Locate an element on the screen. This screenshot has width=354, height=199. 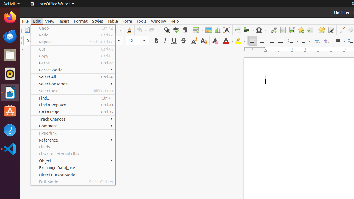
Select All is located at coordinates (73, 77).